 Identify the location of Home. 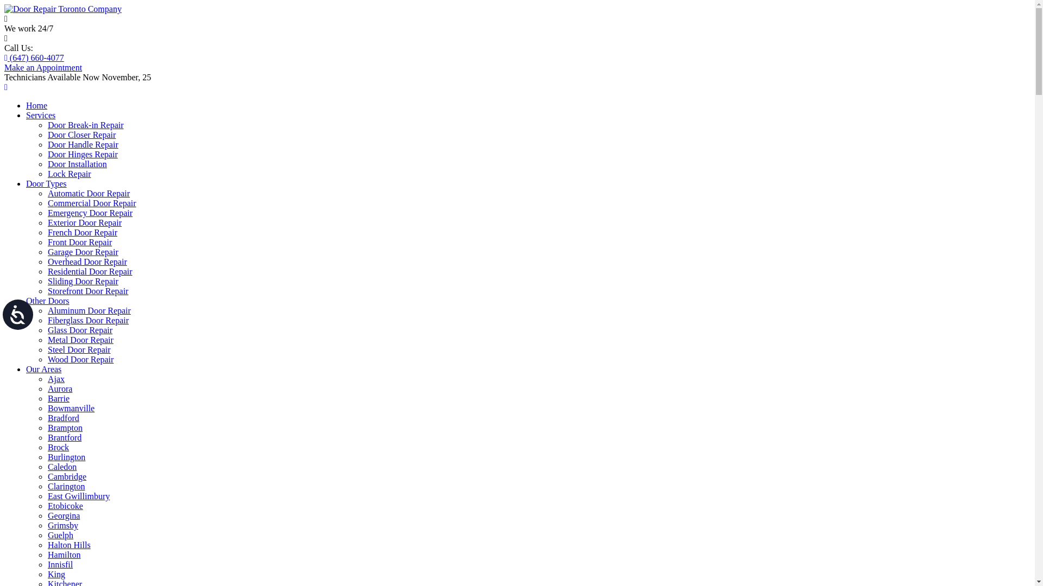
(37, 105).